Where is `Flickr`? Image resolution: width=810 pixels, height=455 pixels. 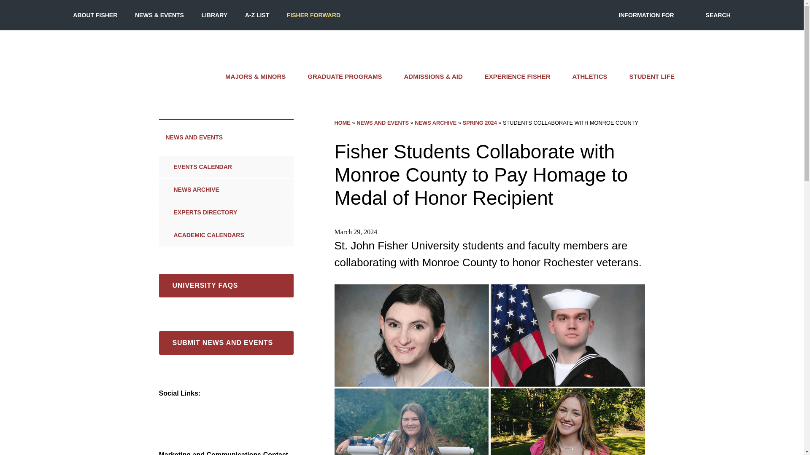
Flickr is located at coordinates (240, 409).